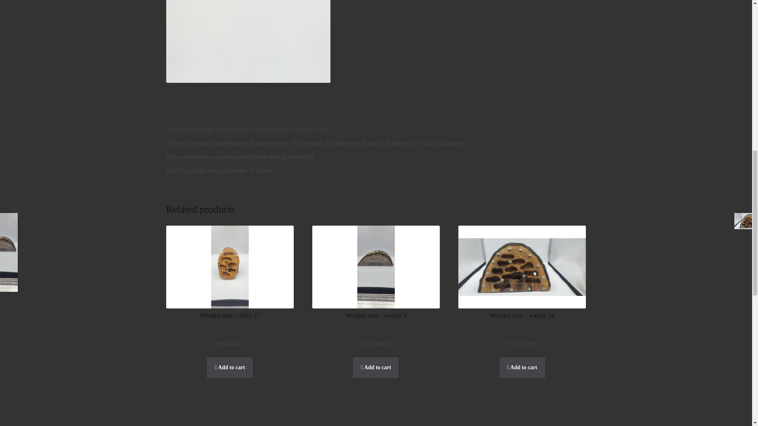 This screenshot has width=758, height=426. I want to click on Add to cart, so click(230, 368).